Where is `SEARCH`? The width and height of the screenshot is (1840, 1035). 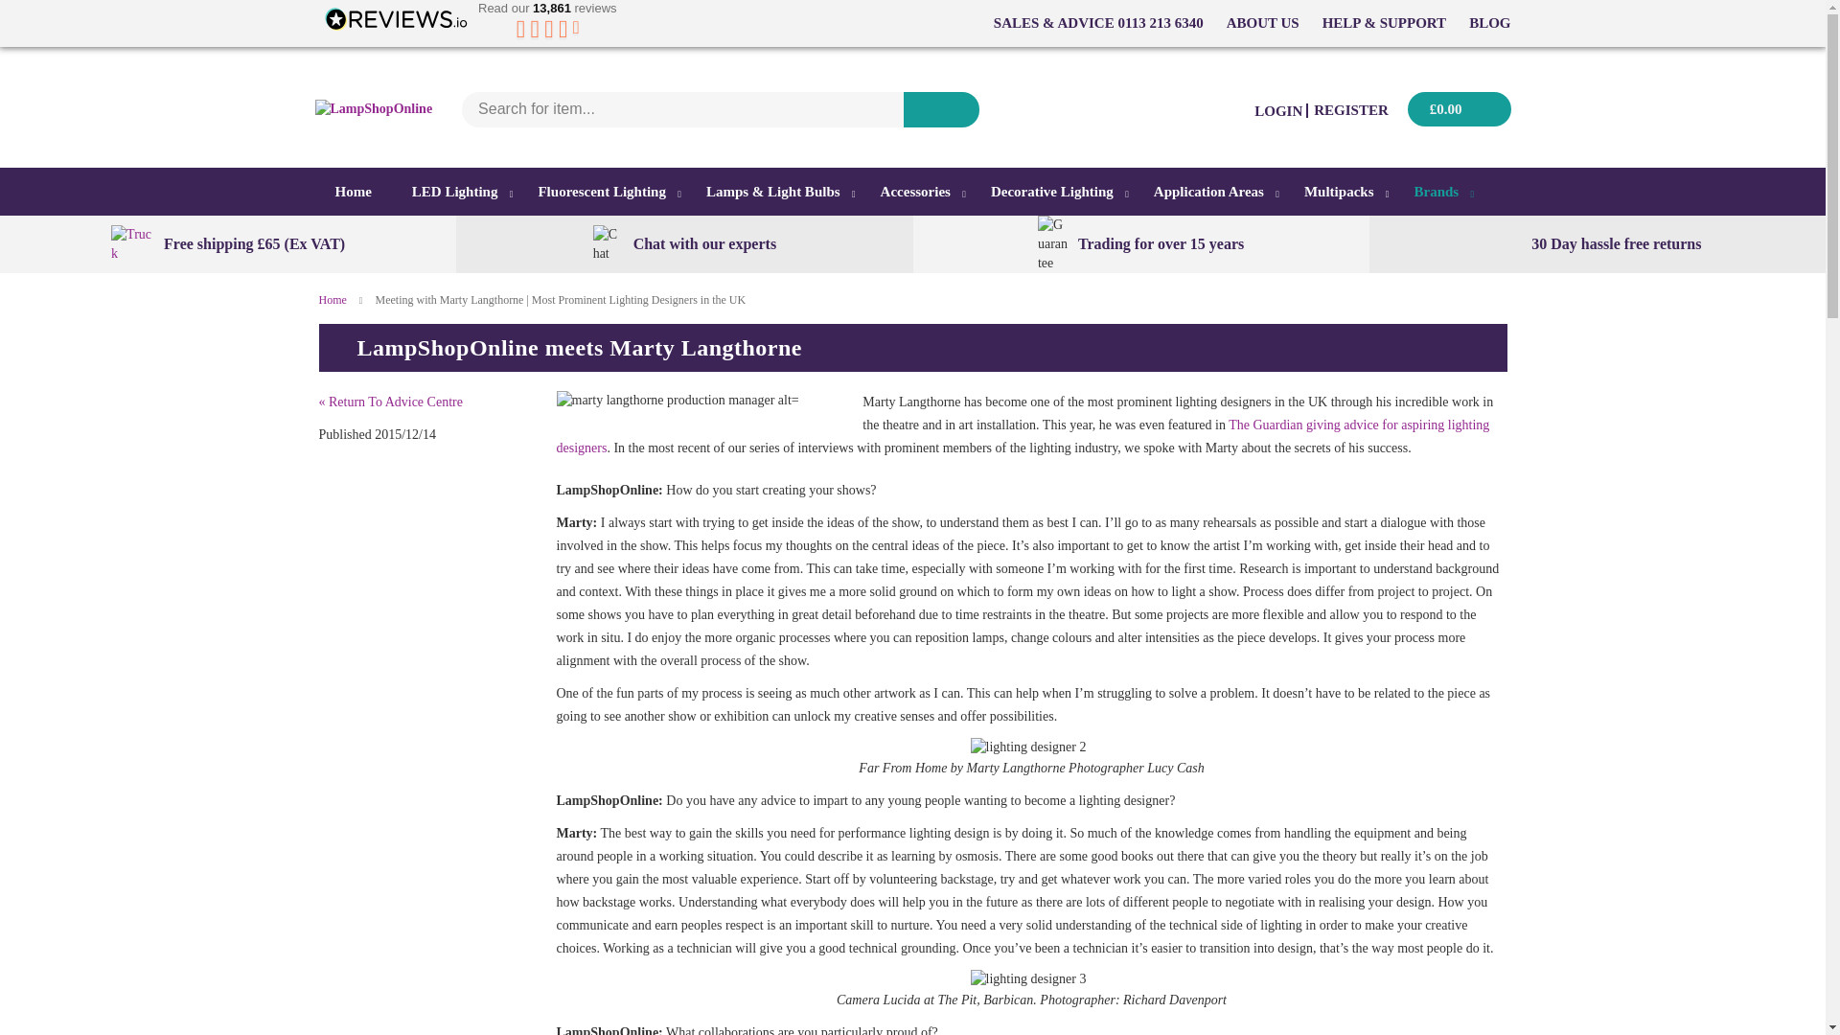
SEARCH is located at coordinates (941, 109).